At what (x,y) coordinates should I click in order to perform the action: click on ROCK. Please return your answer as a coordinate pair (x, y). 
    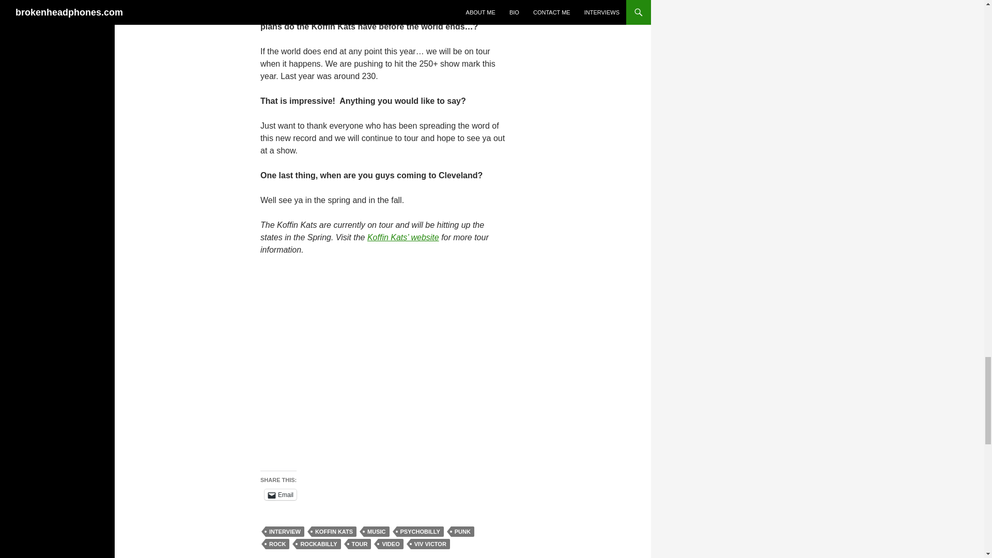
    Looking at the image, I should click on (277, 544).